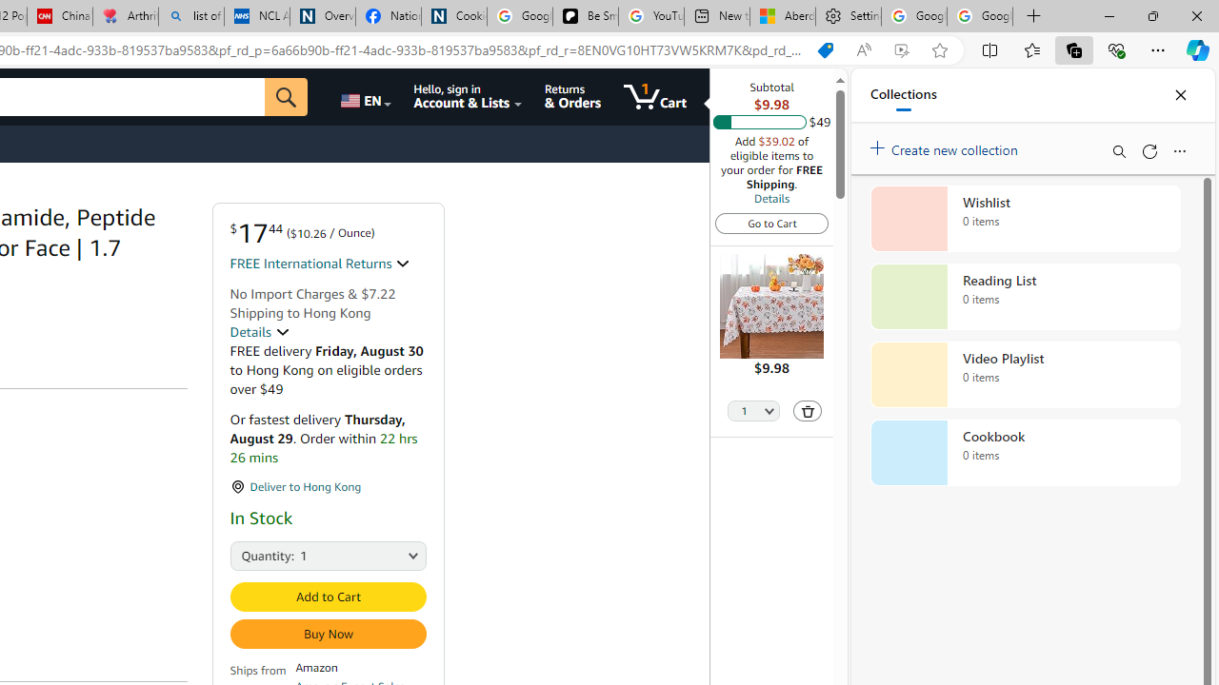 The image size is (1219, 685). Describe the element at coordinates (453, 17) in the screenshot. I see `Cookies` at that location.